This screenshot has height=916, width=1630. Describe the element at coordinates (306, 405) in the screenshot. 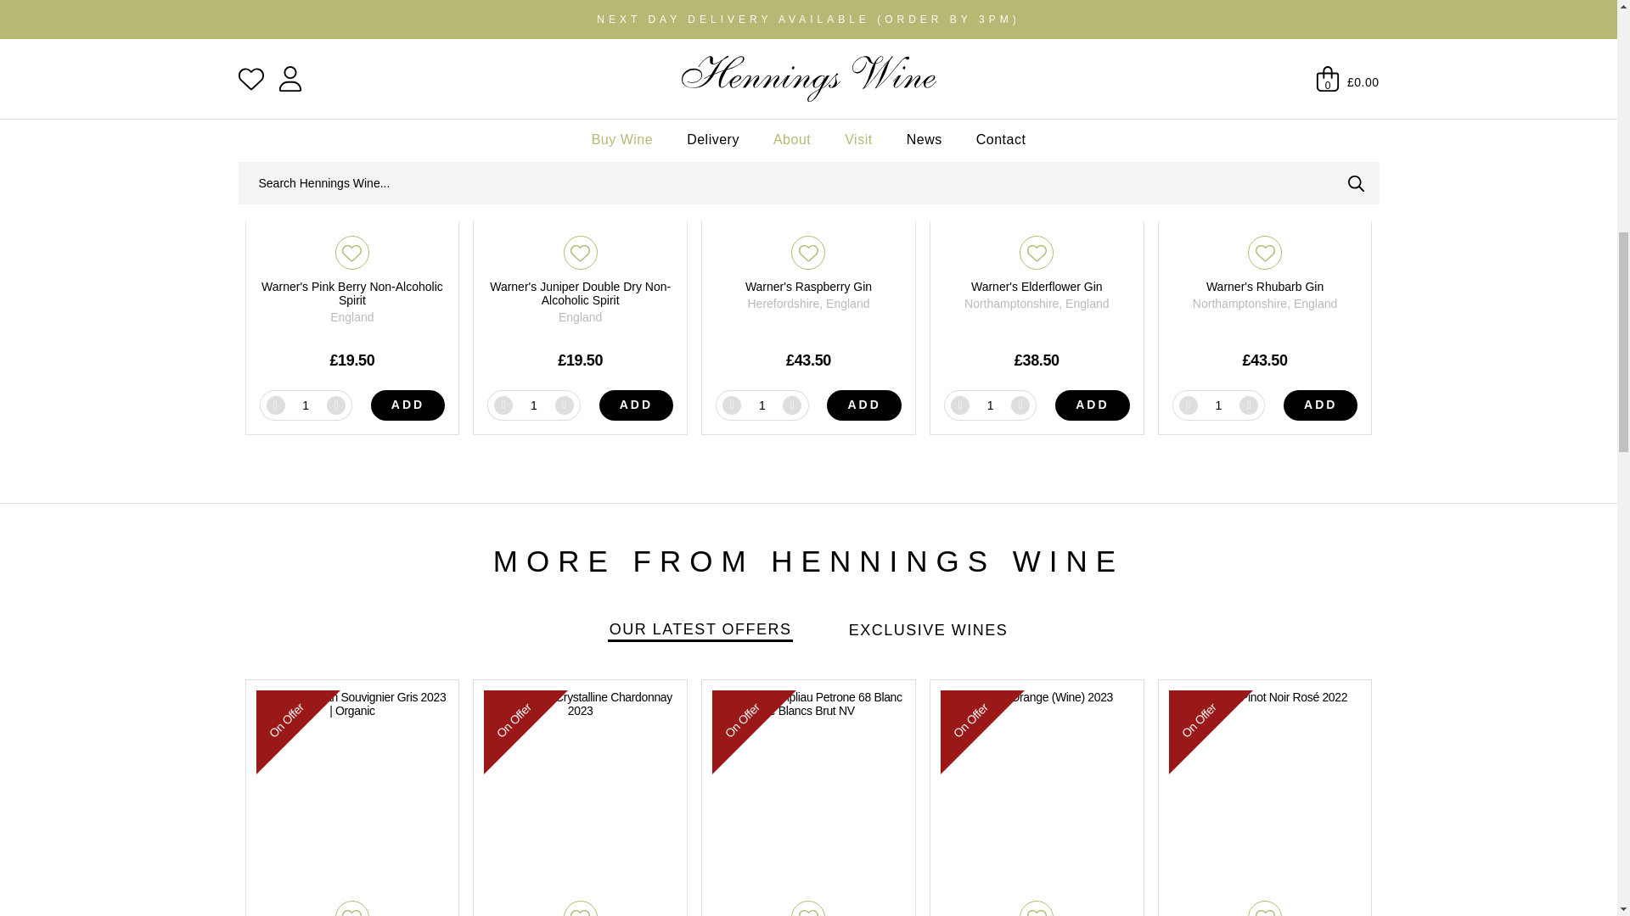

I see `1` at that location.